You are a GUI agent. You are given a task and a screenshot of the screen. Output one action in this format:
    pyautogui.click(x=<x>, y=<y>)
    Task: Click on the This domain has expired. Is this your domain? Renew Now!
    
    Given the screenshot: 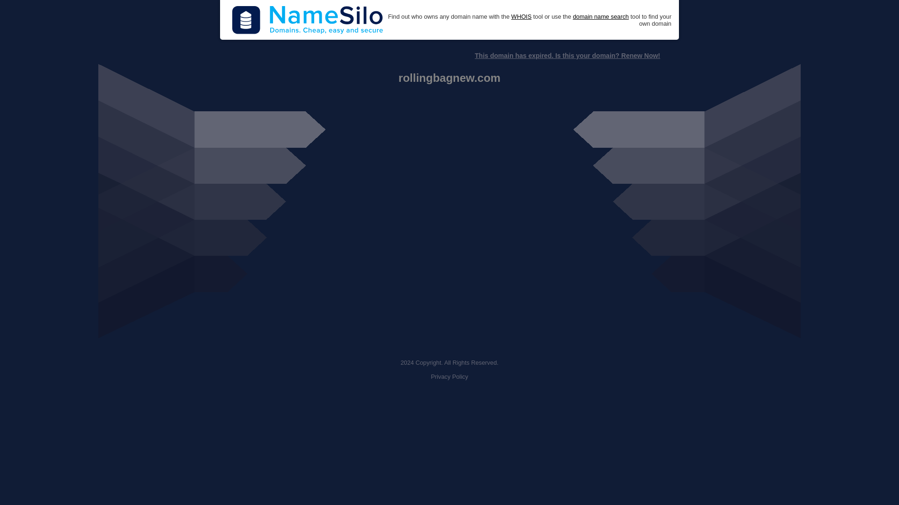 What is the action you would take?
    pyautogui.click(x=567, y=56)
    